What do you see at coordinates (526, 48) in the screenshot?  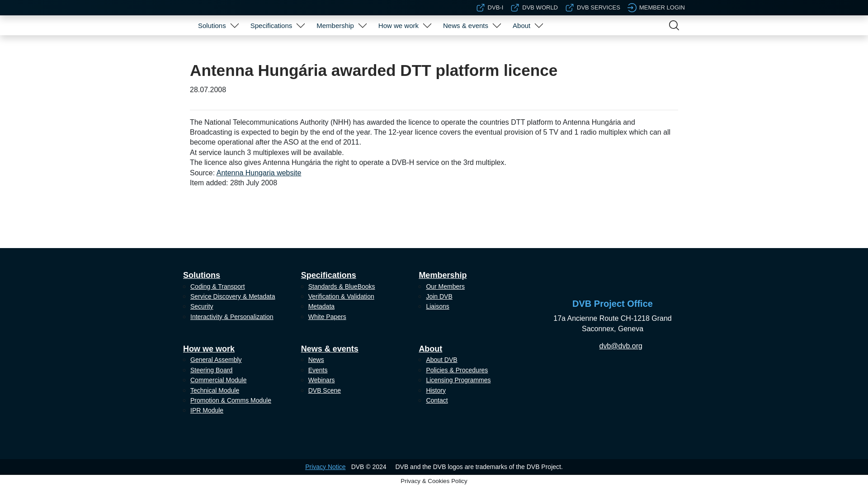 I see `About DVB` at bounding box center [526, 48].